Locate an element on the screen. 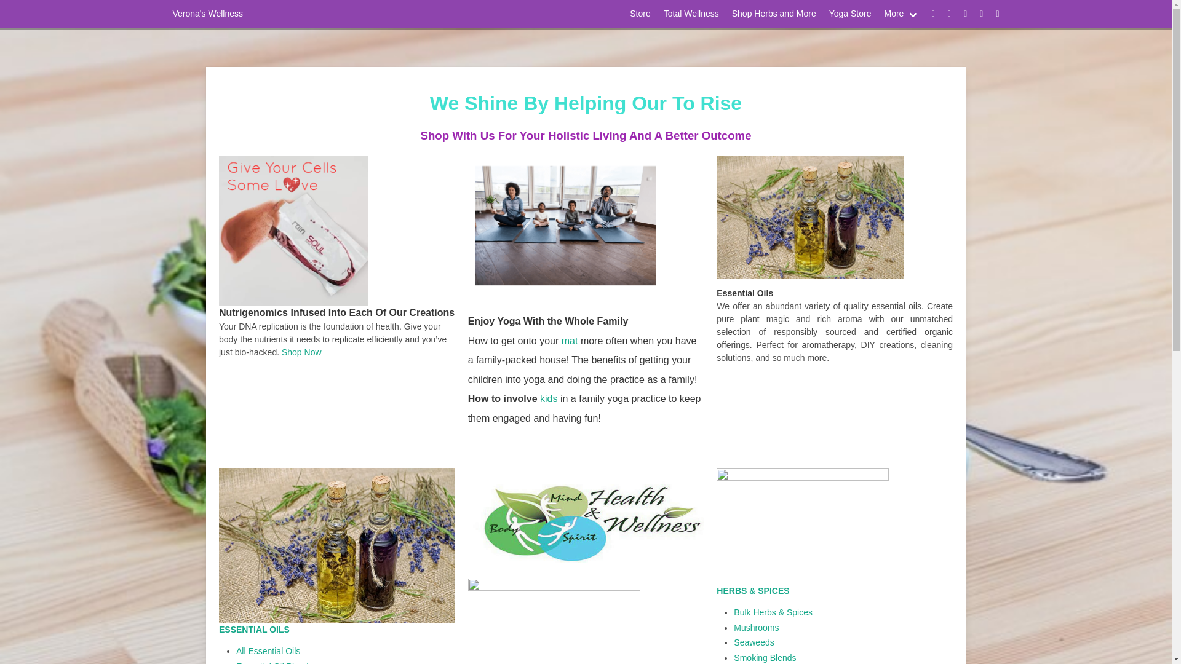  We Shine By Helping Our To Rise is located at coordinates (586, 103).